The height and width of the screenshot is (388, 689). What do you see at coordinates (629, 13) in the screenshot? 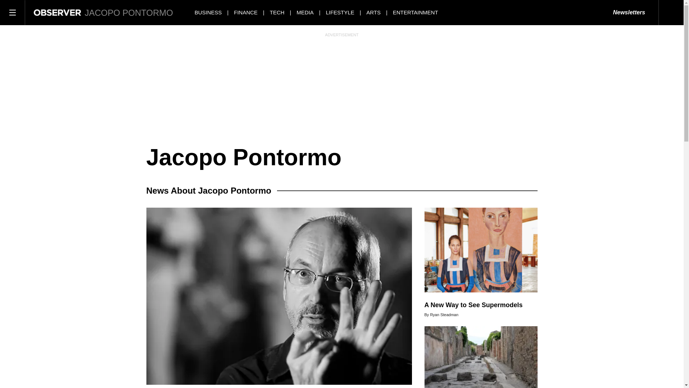
I see `Newsletters` at bounding box center [629, 13].